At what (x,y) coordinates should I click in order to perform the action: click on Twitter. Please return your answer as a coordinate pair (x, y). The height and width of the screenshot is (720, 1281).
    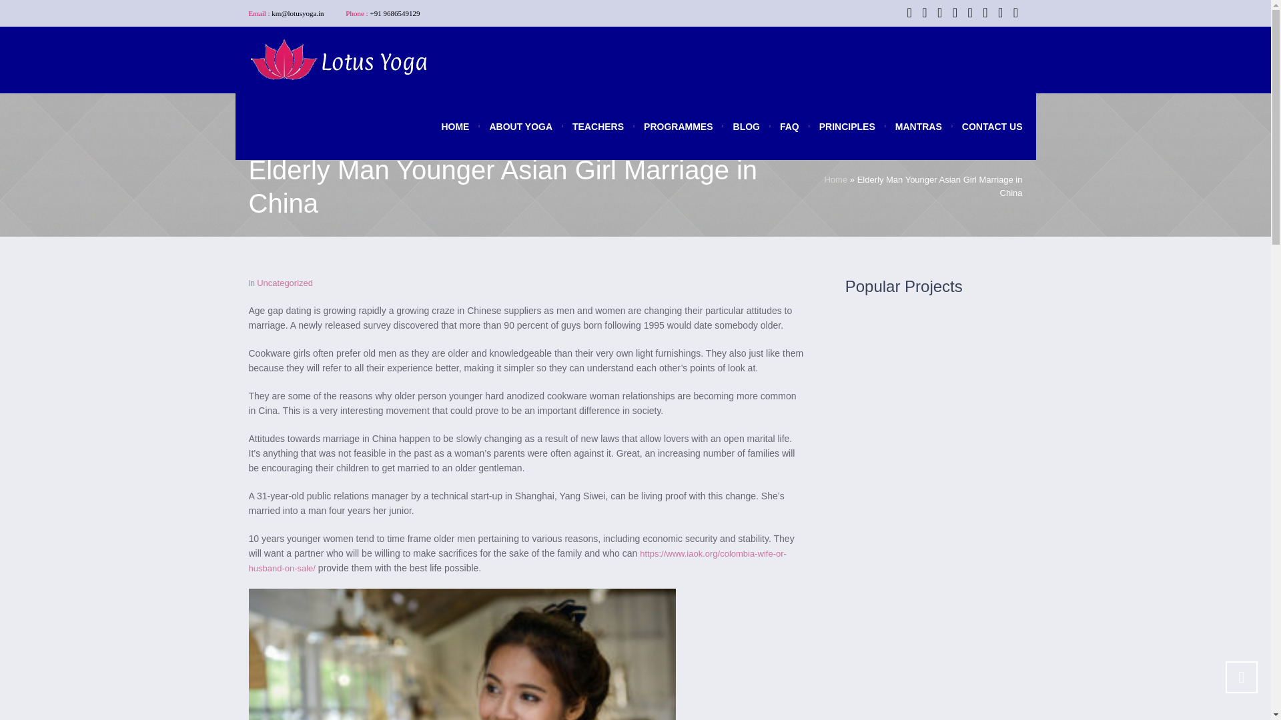
    Looking at the image, I should click on (925, 12).